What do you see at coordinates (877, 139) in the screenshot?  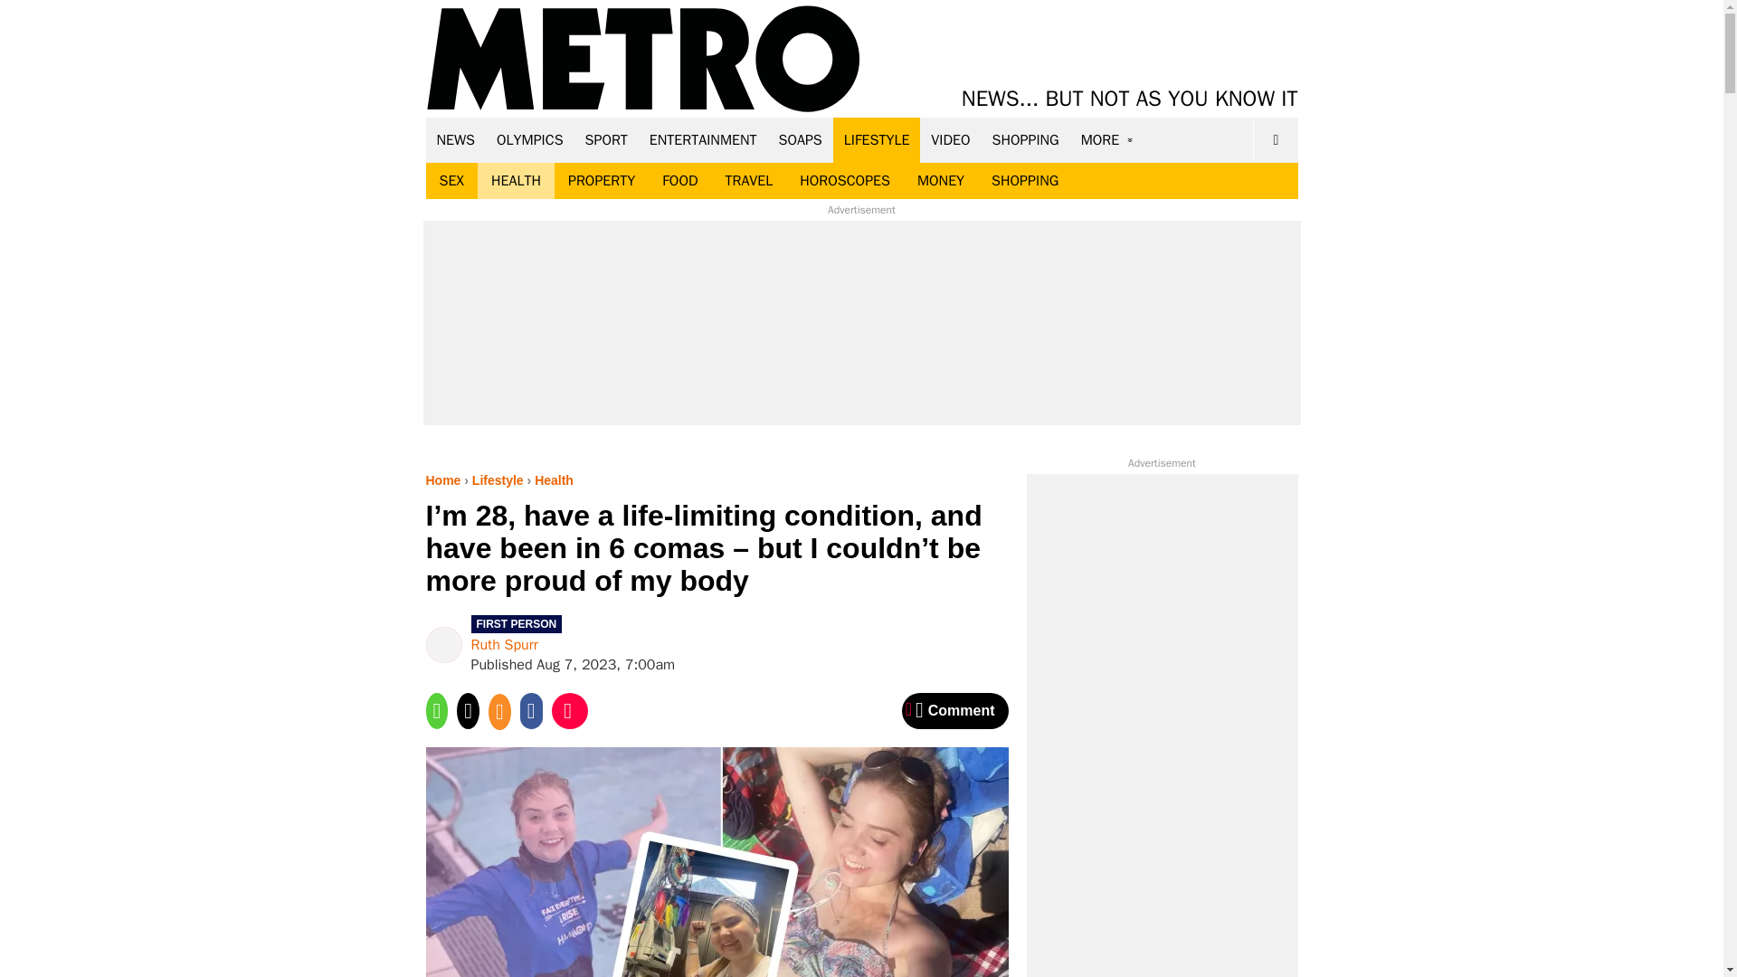 I see `LIFESTYLE` at bounding box center [877, 139].